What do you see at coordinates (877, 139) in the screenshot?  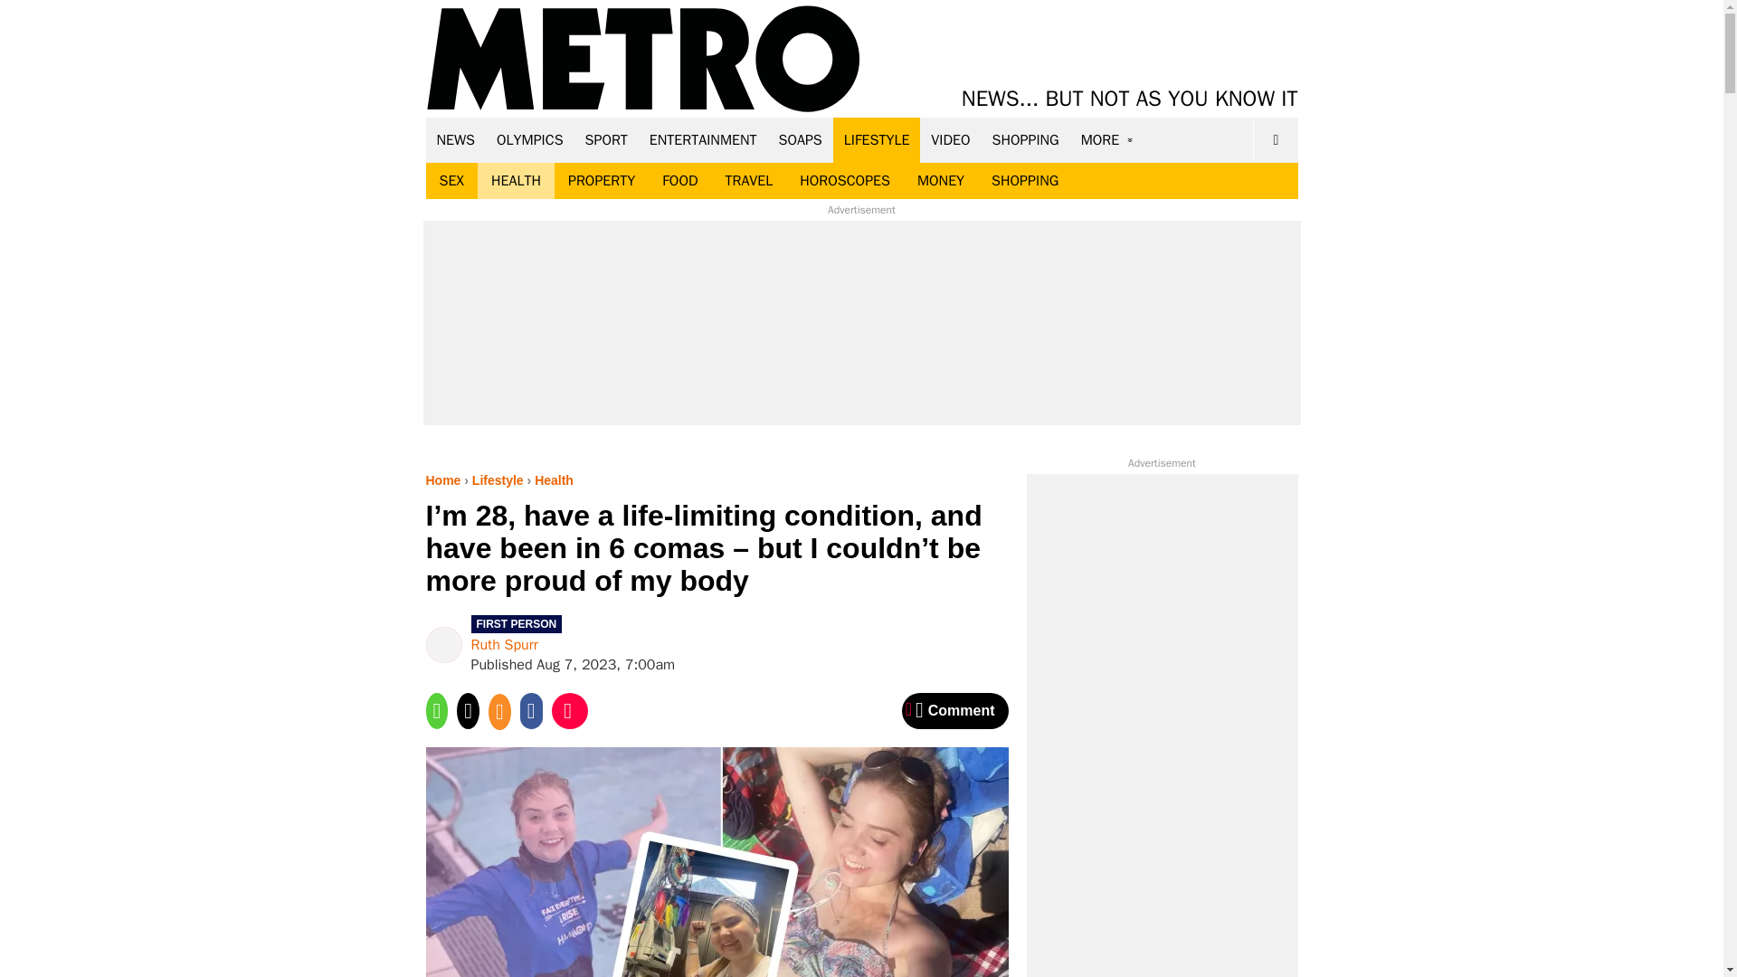 I see `LIFESTYLE` at bounding box center [877, 139].